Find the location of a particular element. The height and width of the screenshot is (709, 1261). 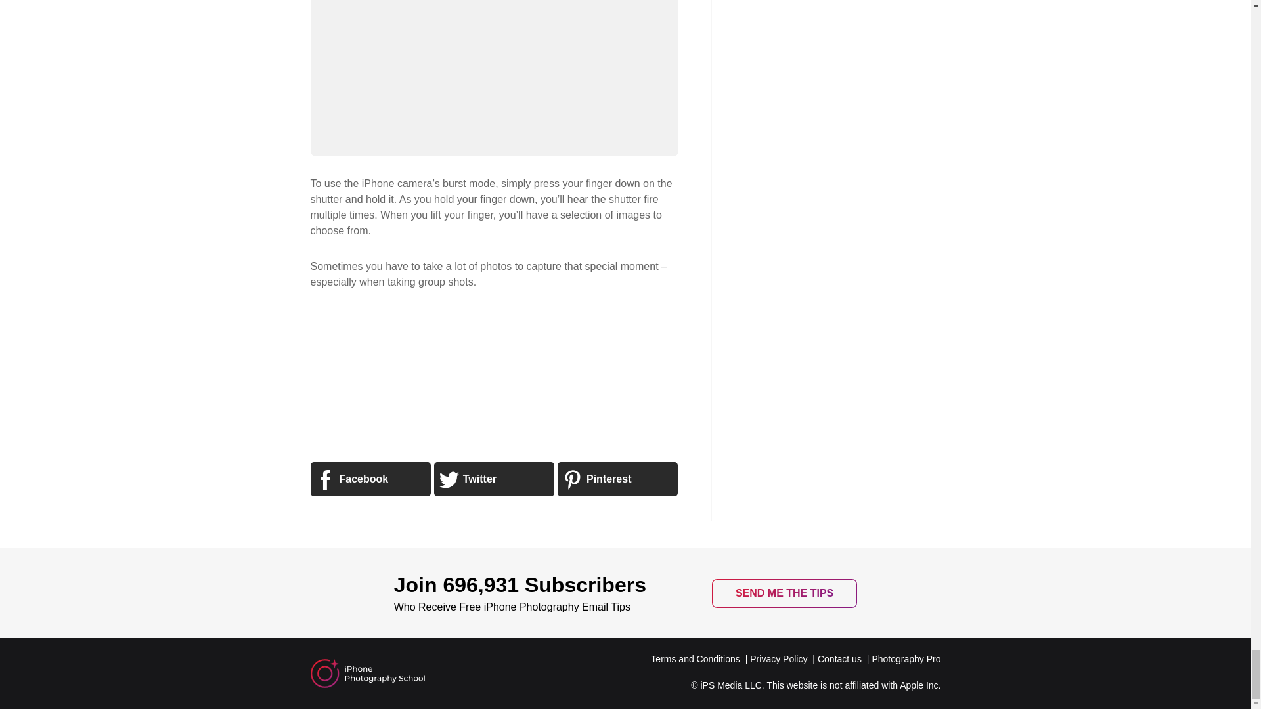

Facebook is located at coordinates (370, 479).